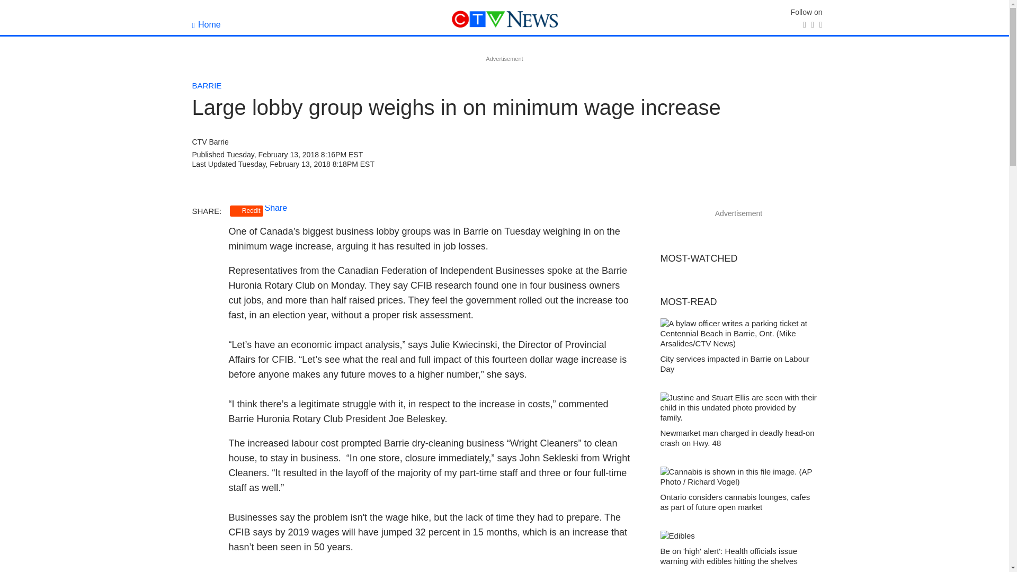 Image resolution: width=1017 pixels, height=572 pixels. What do you see at coordinates (246, 211) in the screenshot?
I see `Reddit` at bounding box center [246, 211].